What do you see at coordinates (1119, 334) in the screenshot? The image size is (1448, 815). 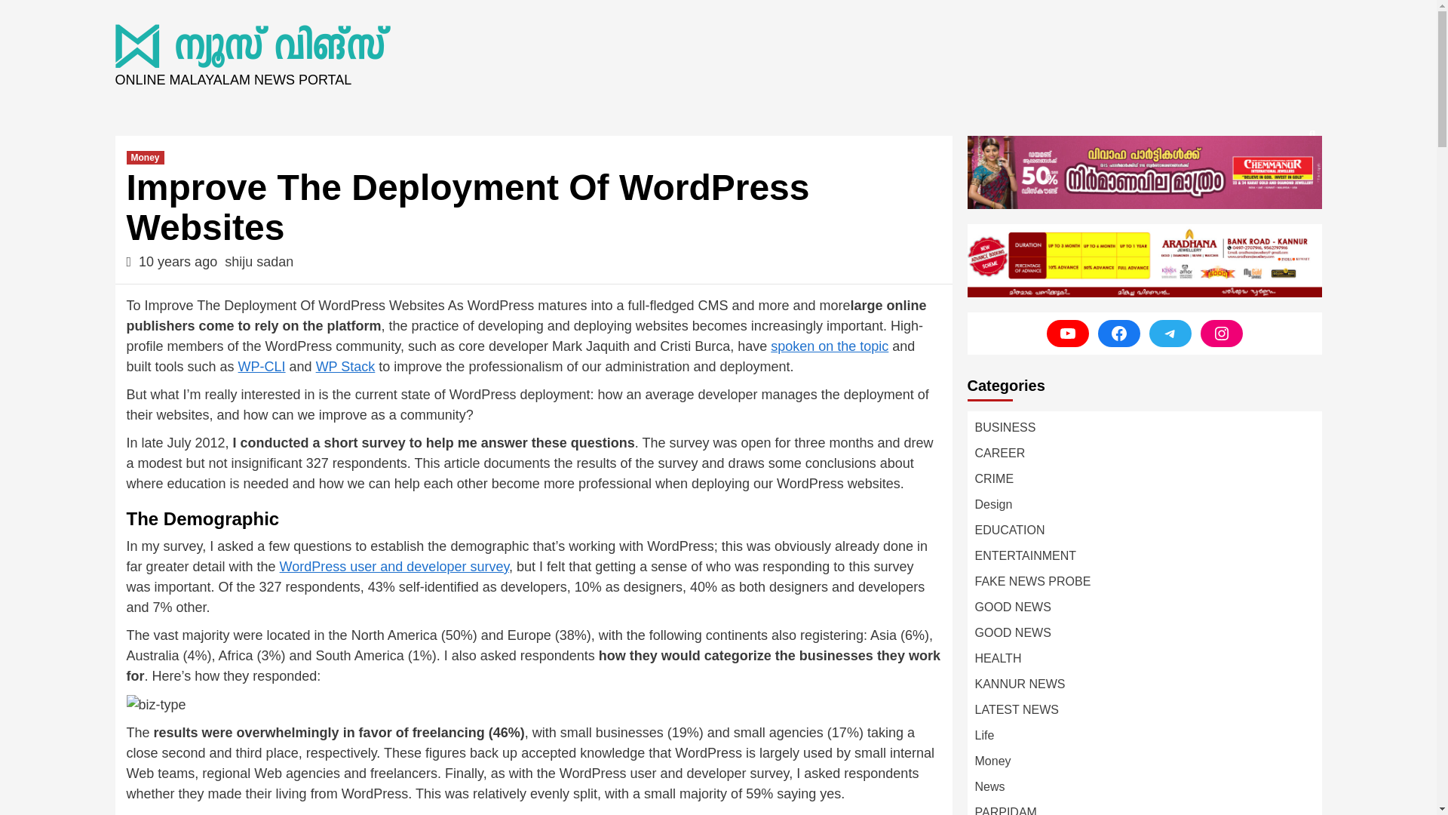 I see `Facebook` at bounding box center [1119, 334].